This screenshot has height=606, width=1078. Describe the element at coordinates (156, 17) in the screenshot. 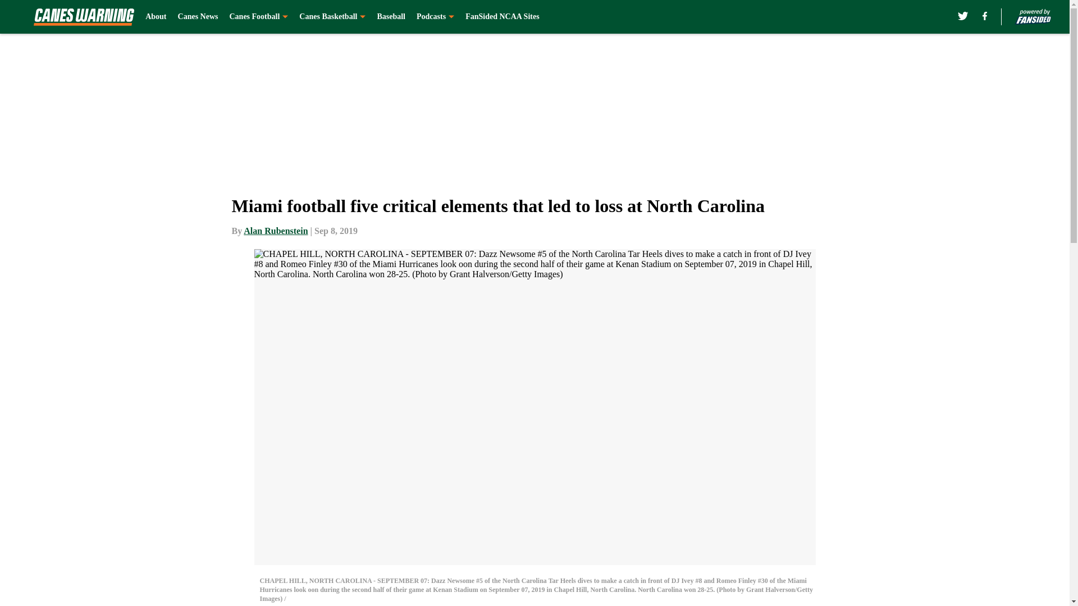

I see `About` at that location.